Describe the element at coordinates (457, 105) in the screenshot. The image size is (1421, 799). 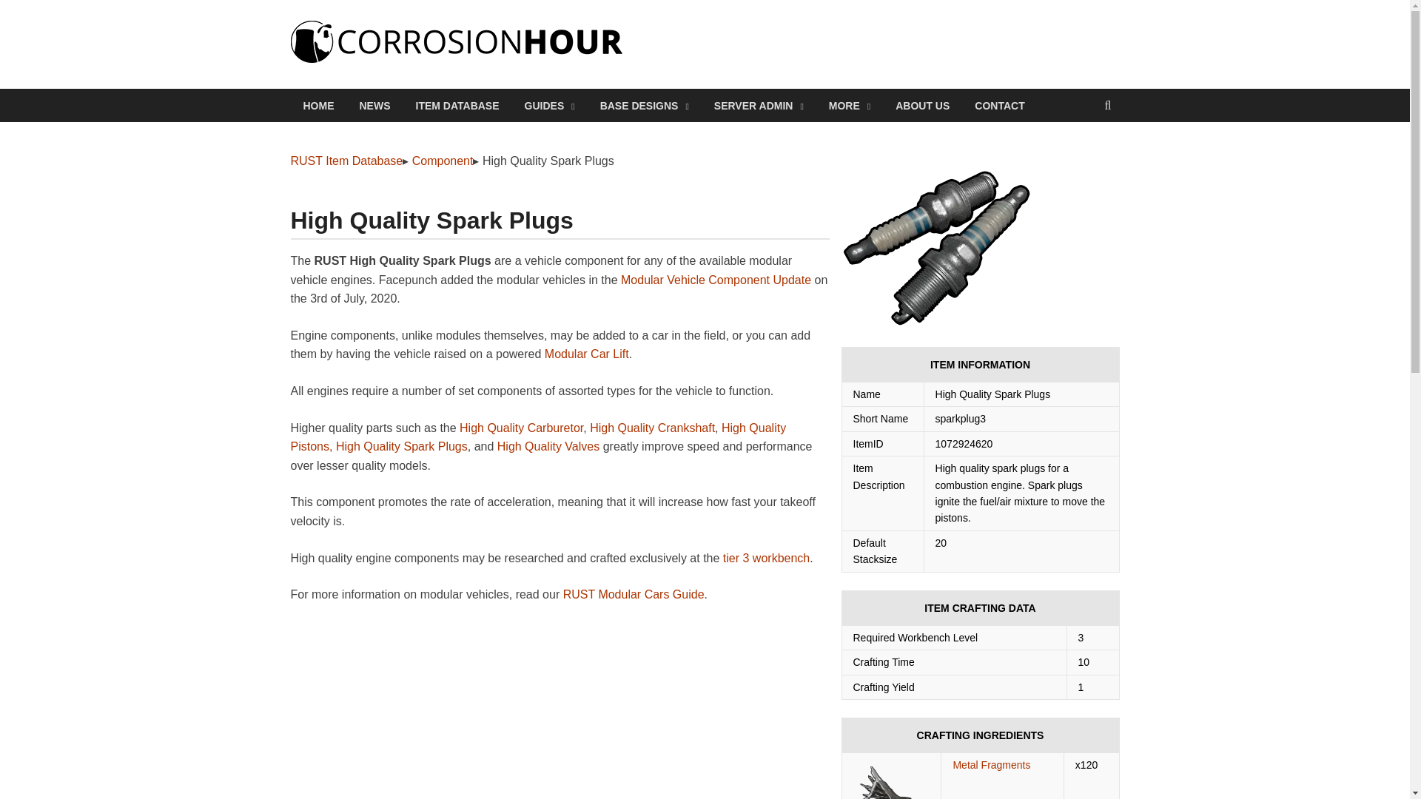
I see `ITEM DATABASE` at that location.